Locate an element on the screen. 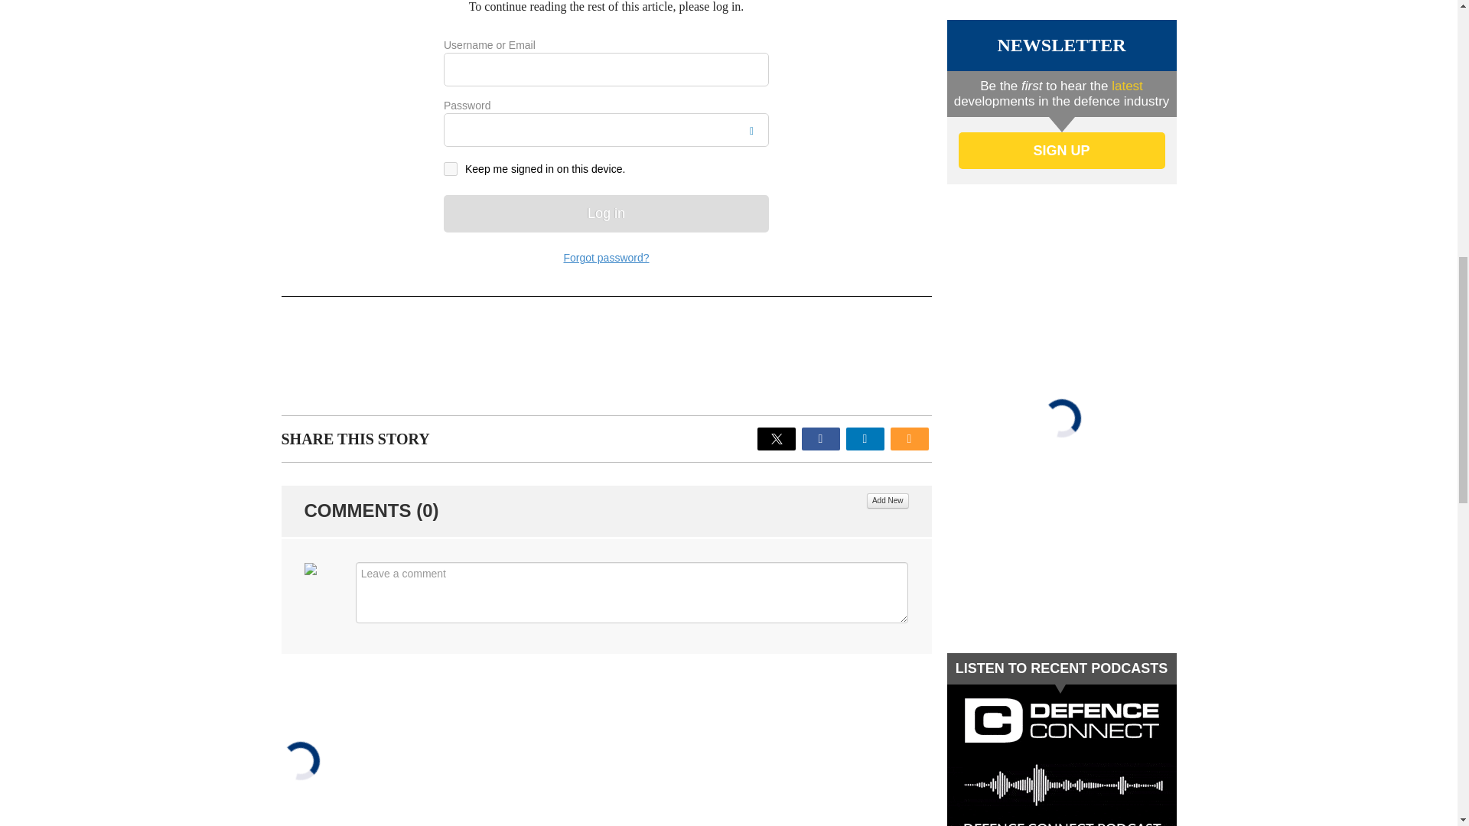 The height and width of the screenshot is (826, 1469). sign up is located at coordinates (1060, 150).